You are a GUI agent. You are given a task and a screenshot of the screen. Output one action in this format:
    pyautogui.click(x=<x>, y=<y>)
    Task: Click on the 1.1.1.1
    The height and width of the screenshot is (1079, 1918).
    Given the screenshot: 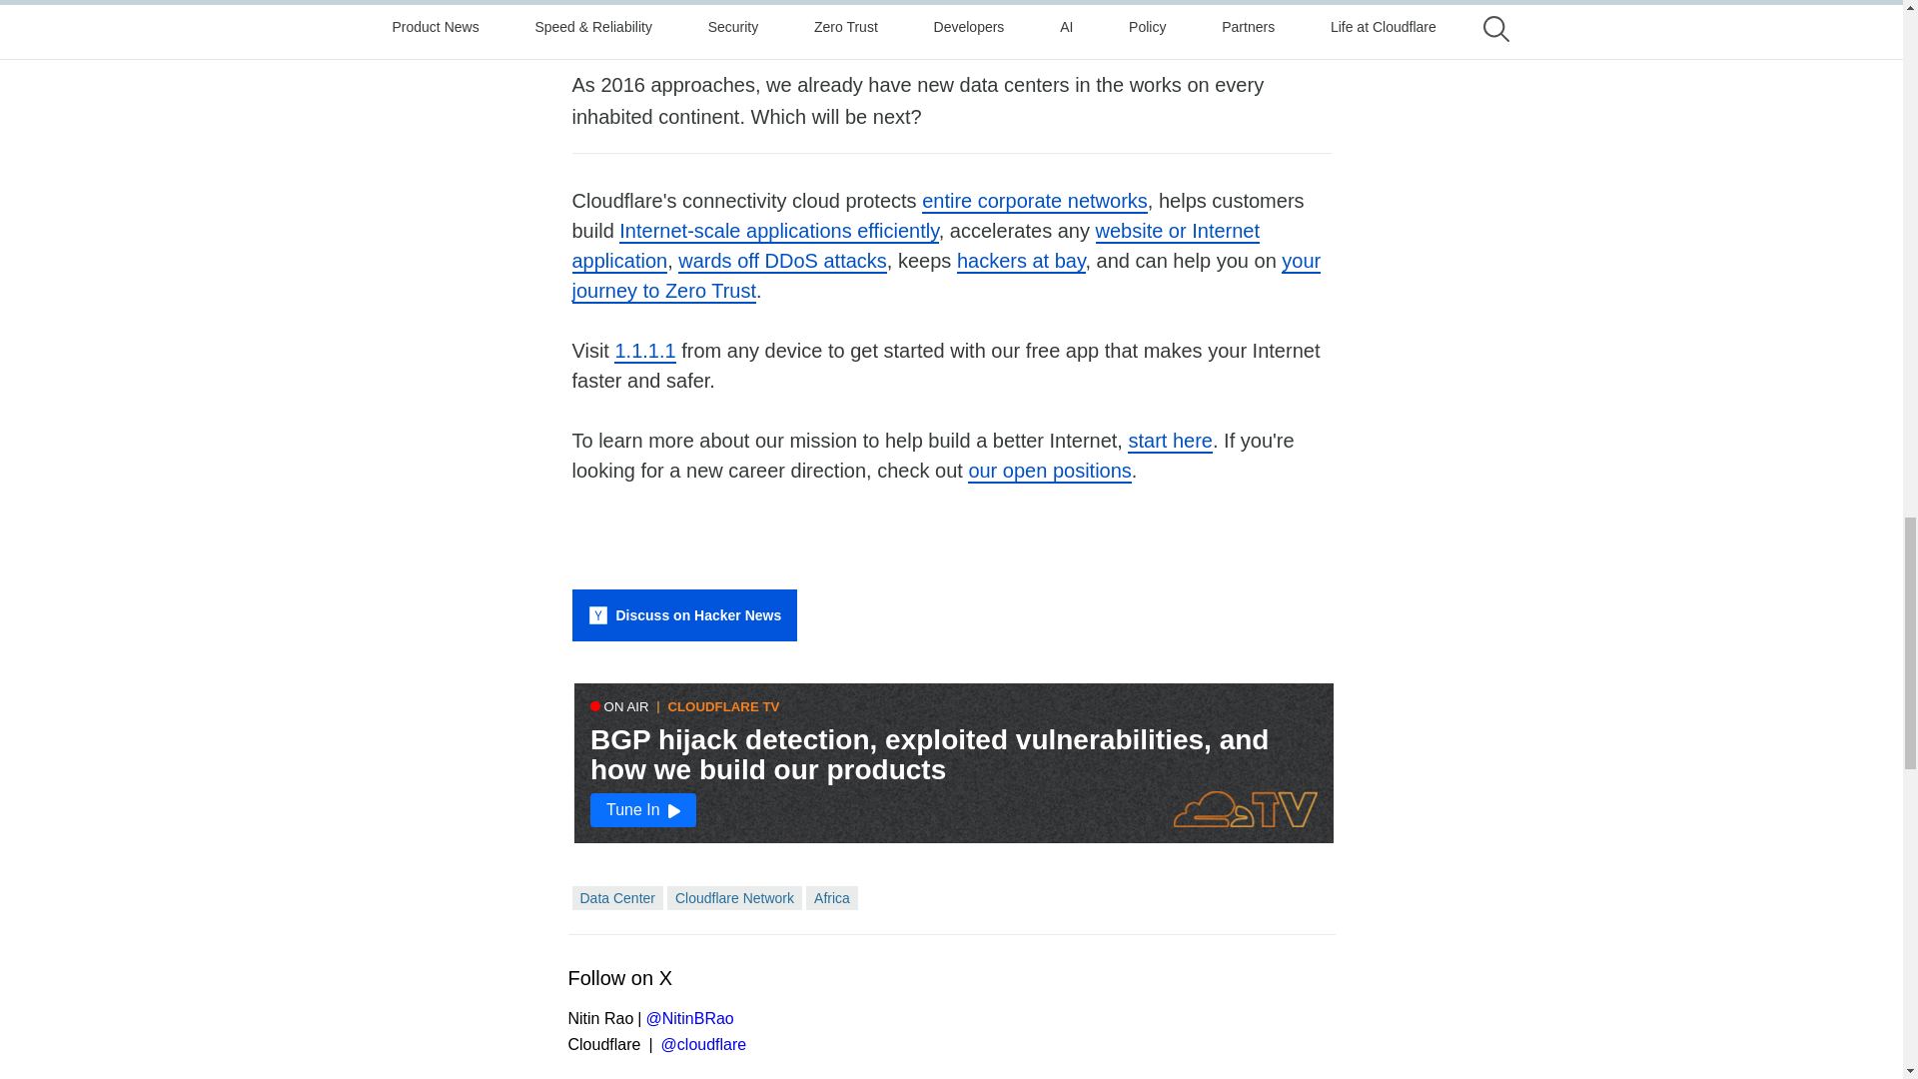 What is the action you would take?
    pyautogui.click(x=643, y=352)
    